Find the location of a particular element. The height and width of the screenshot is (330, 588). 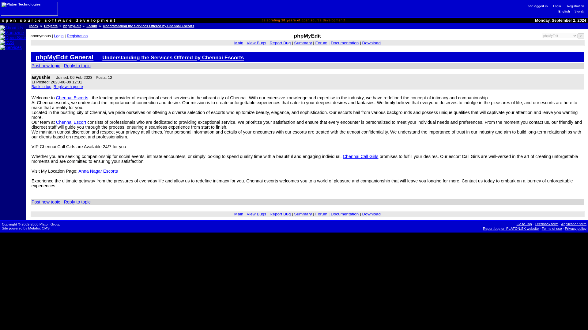

Registration is located at coordinates (573, 6).